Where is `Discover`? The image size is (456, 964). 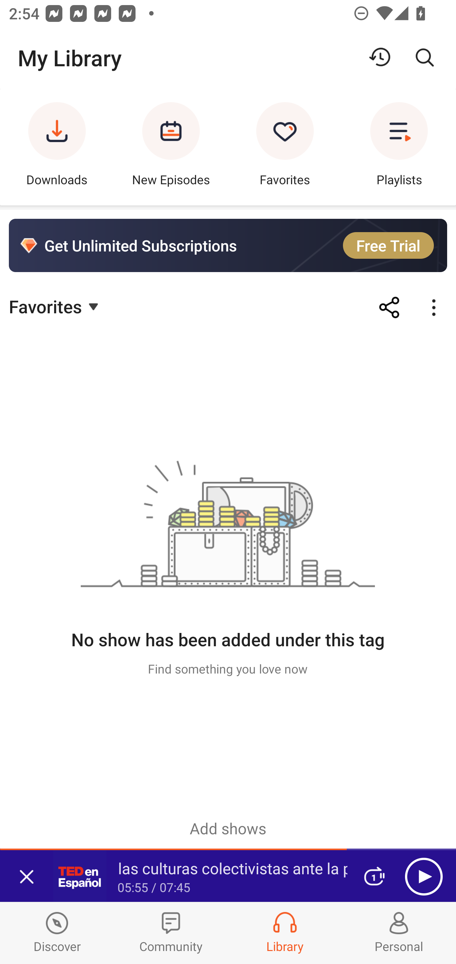 Discover is located at coordinates (57, 933).